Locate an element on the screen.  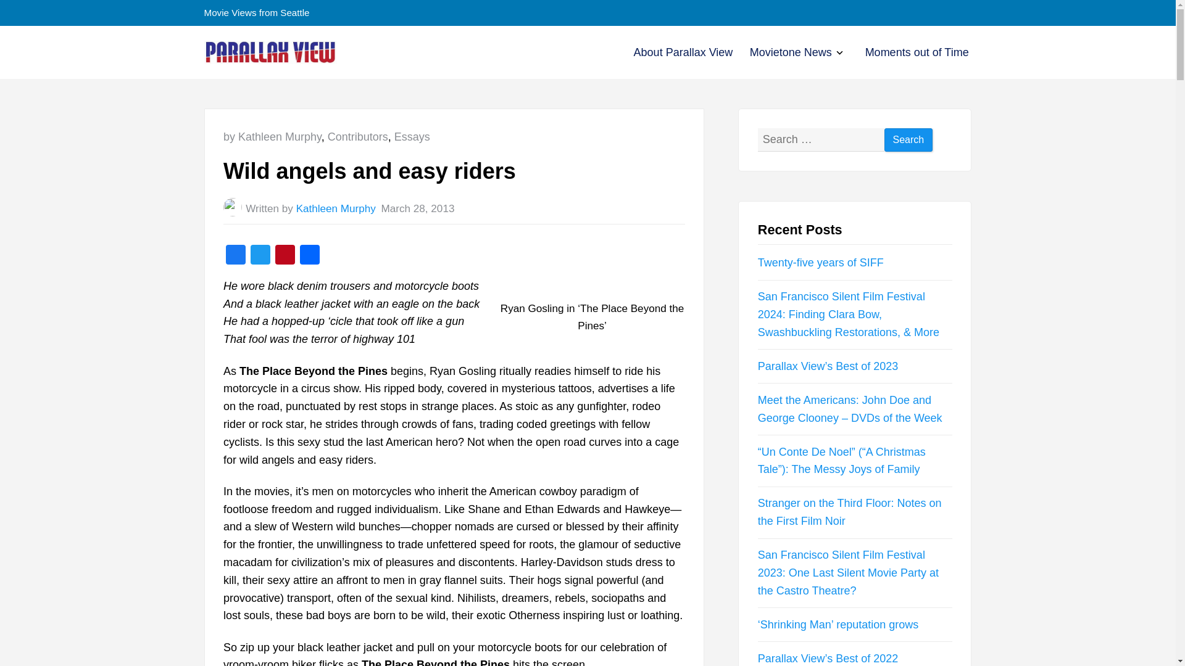
Essays is located at coordinates (791, 52).